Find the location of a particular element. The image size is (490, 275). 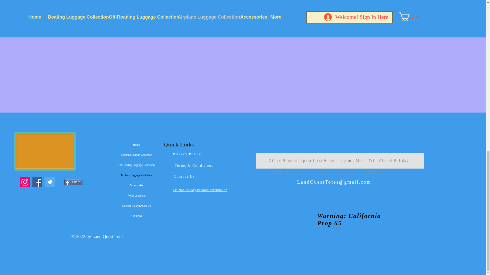

Do Not Sell My Personal Information is located at coordinates (200, 190).